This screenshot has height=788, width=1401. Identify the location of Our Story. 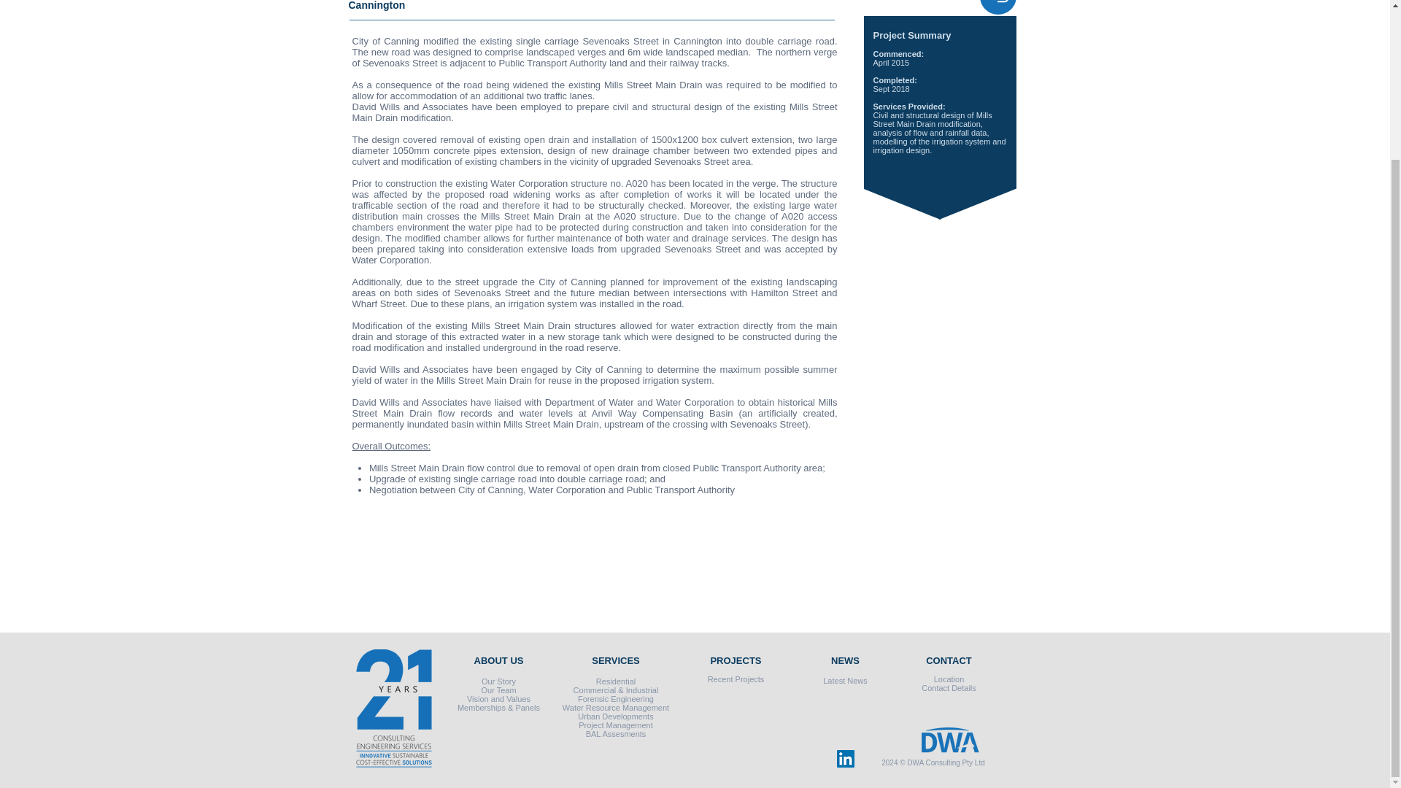
(498, 681).